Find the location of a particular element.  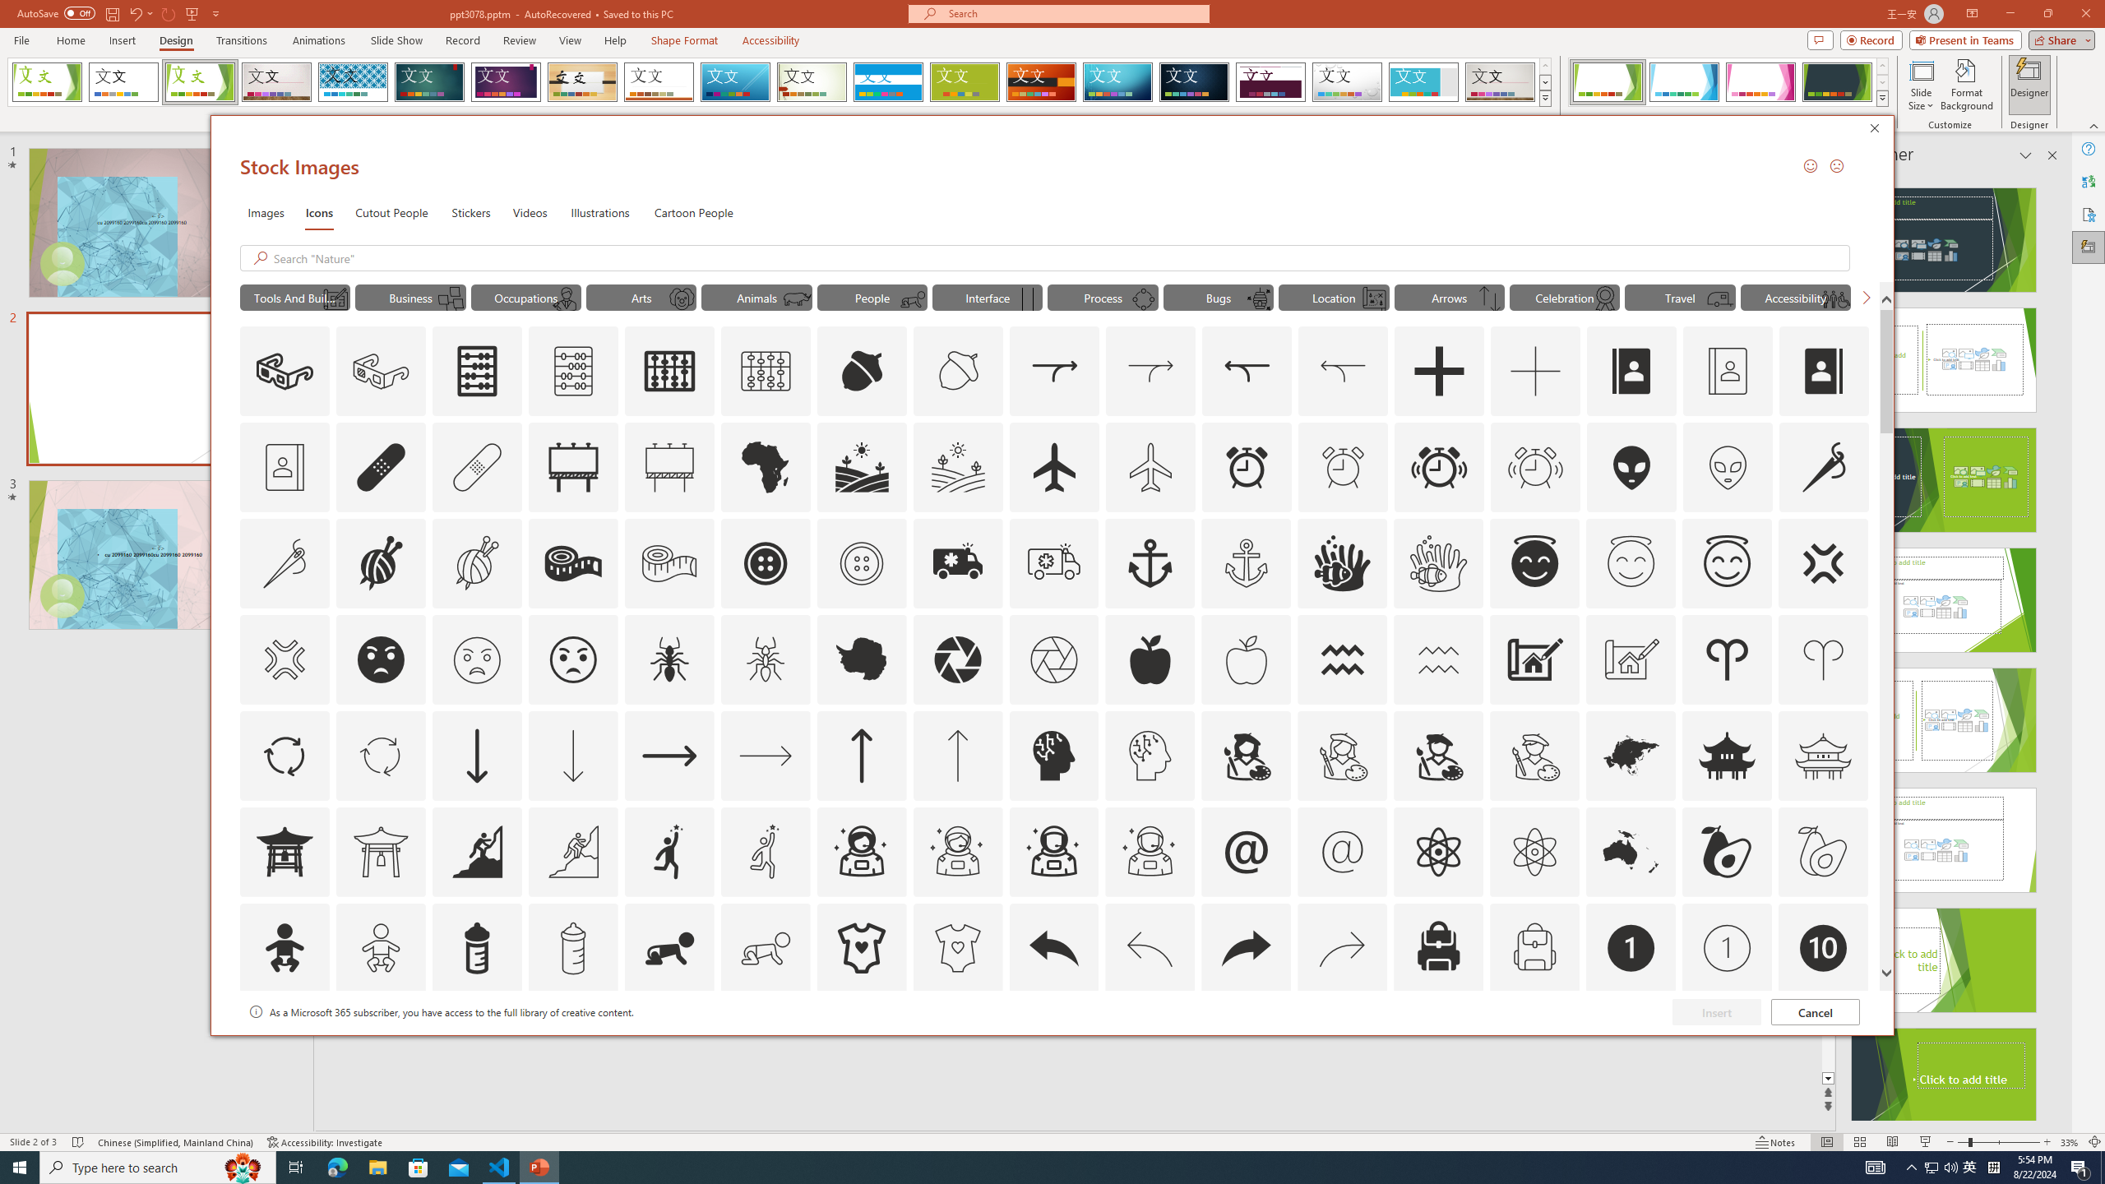

AutomationID: Icons_AlarmClock is located at coordinates (1248, 467).